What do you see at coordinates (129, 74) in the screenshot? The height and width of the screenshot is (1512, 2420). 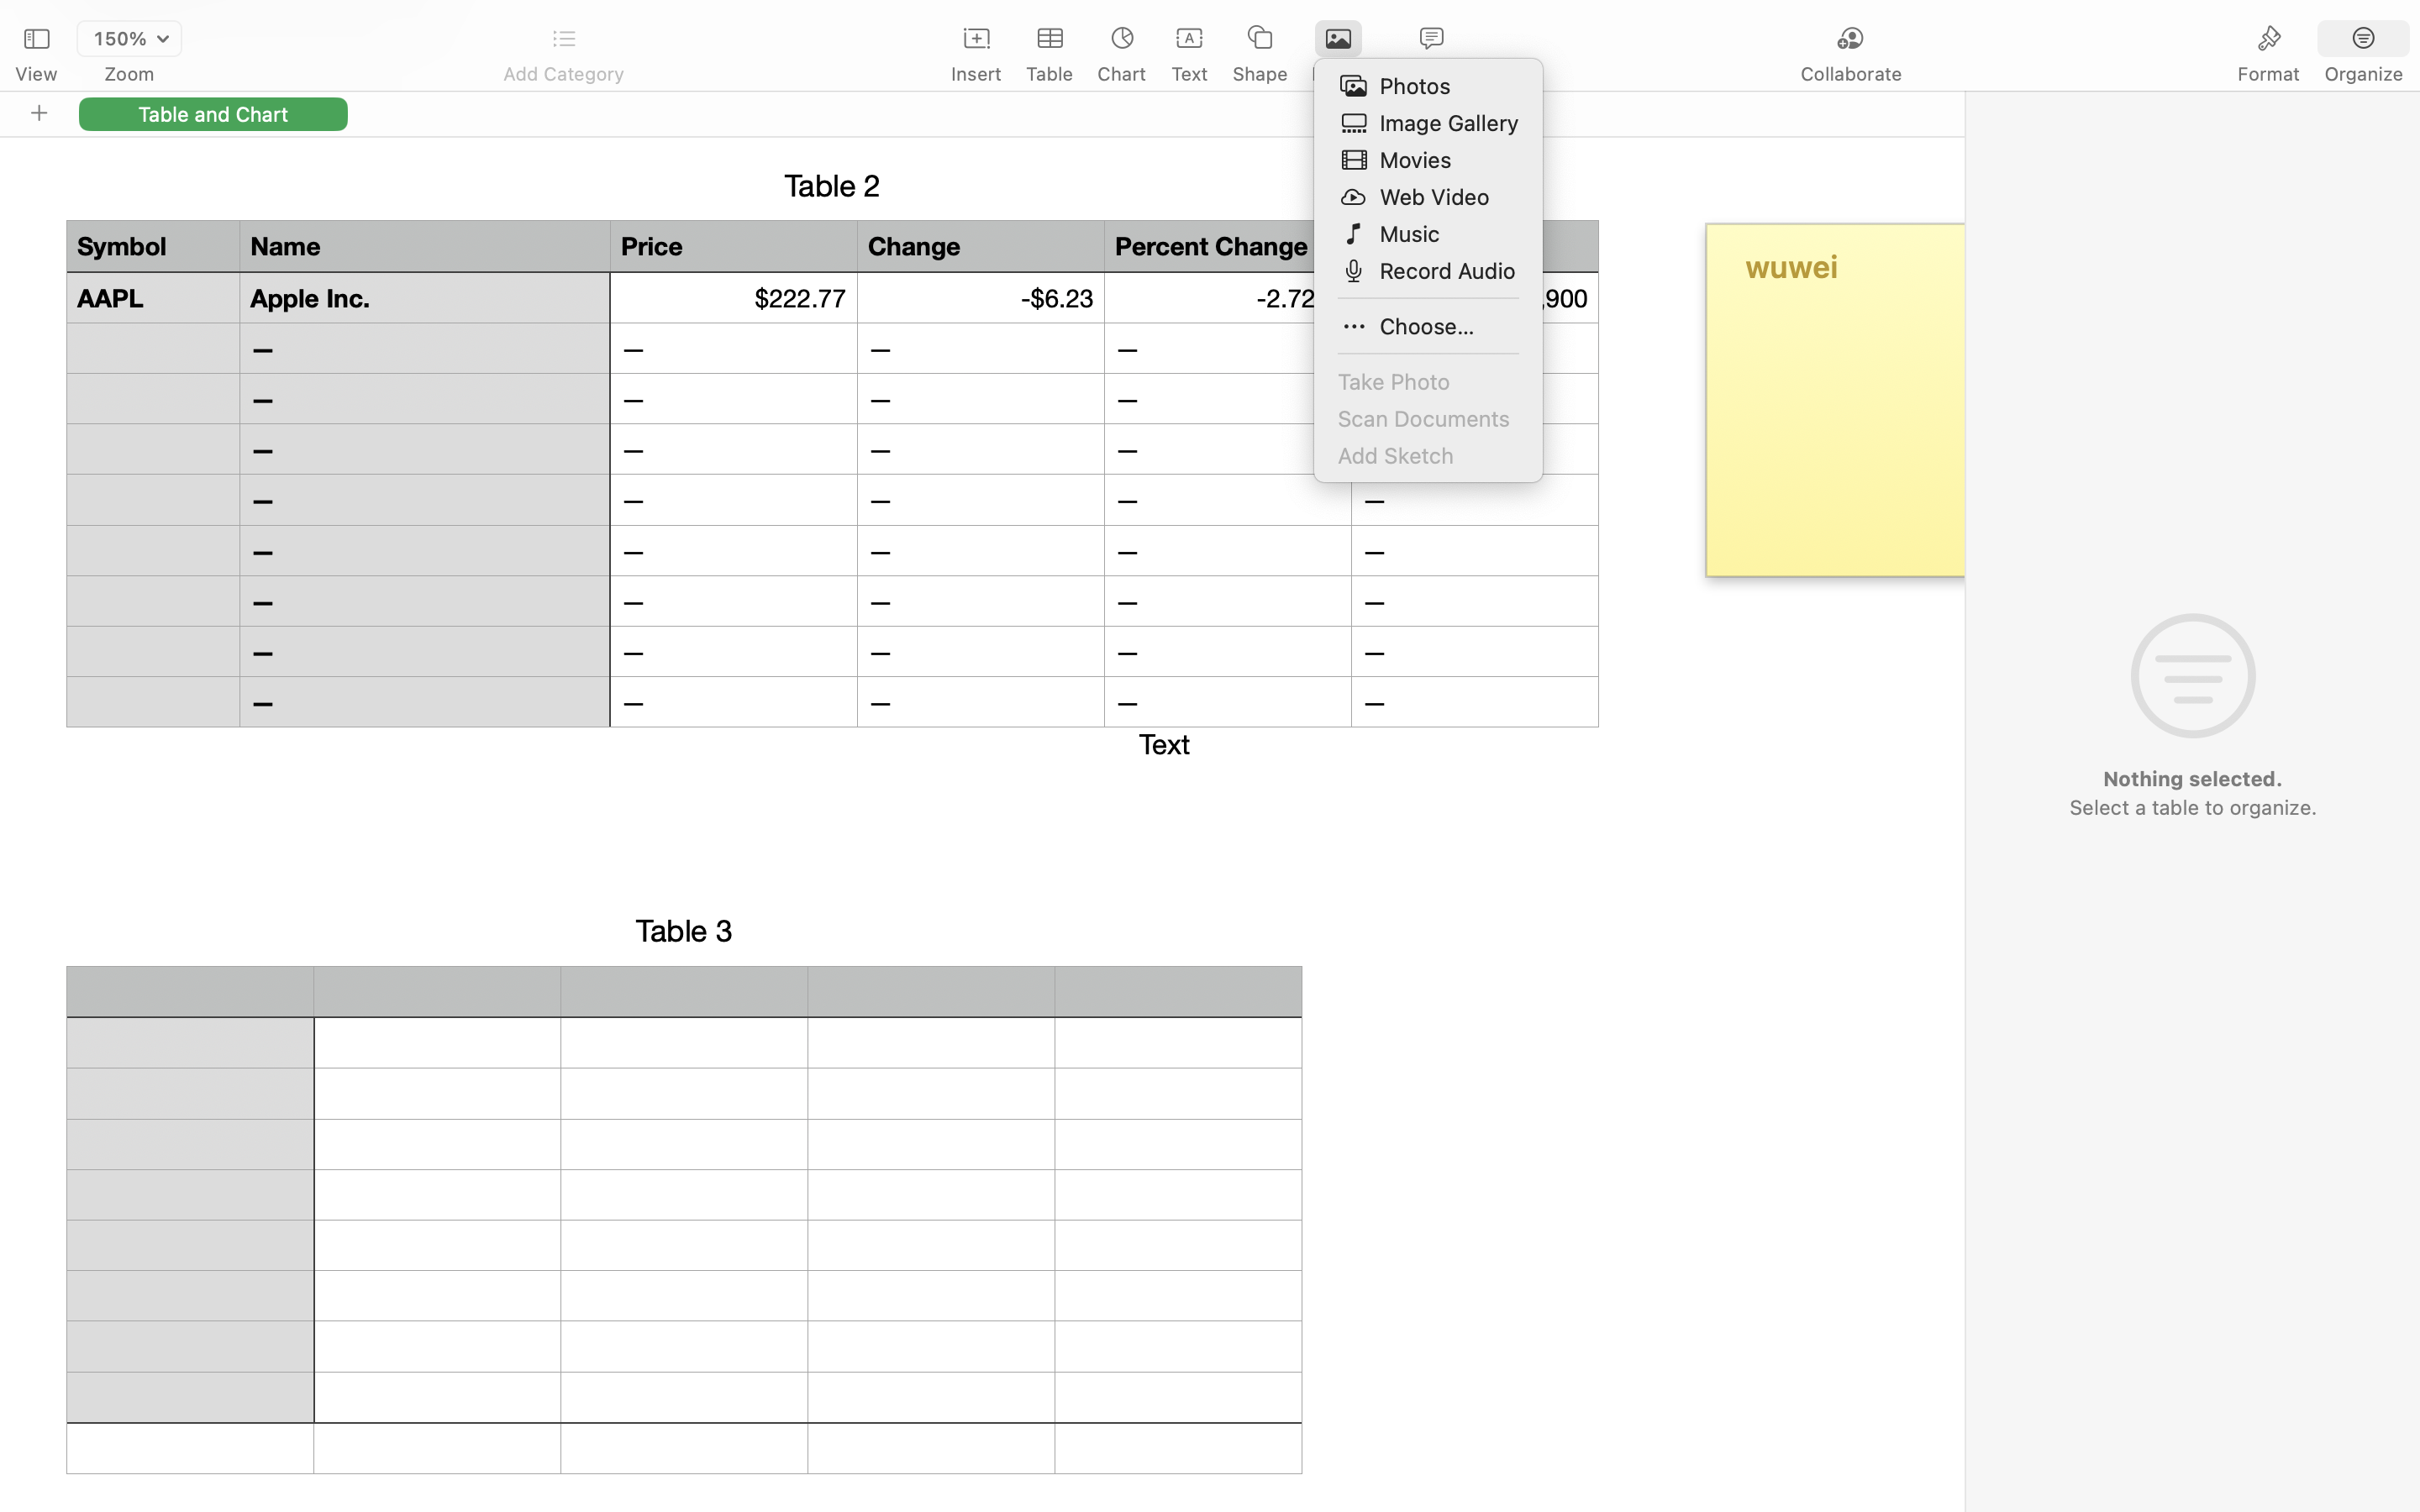 I see `Zoom` at bounding box center [129, 74].